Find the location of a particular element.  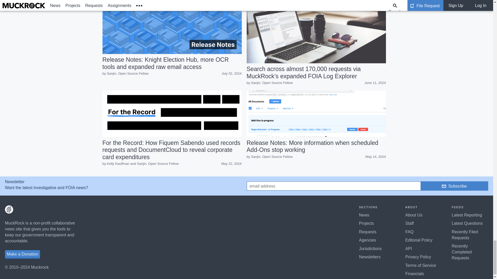

2024-05-22T06:00:00-04:00 is located at coordinates (231, 164).